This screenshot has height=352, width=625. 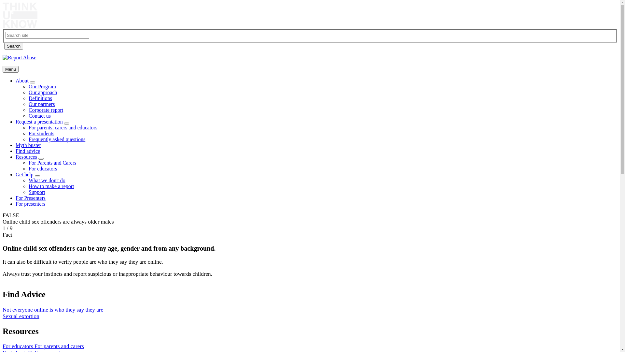 I want to click on Frequently asked questions, so click(x=57, y=139).